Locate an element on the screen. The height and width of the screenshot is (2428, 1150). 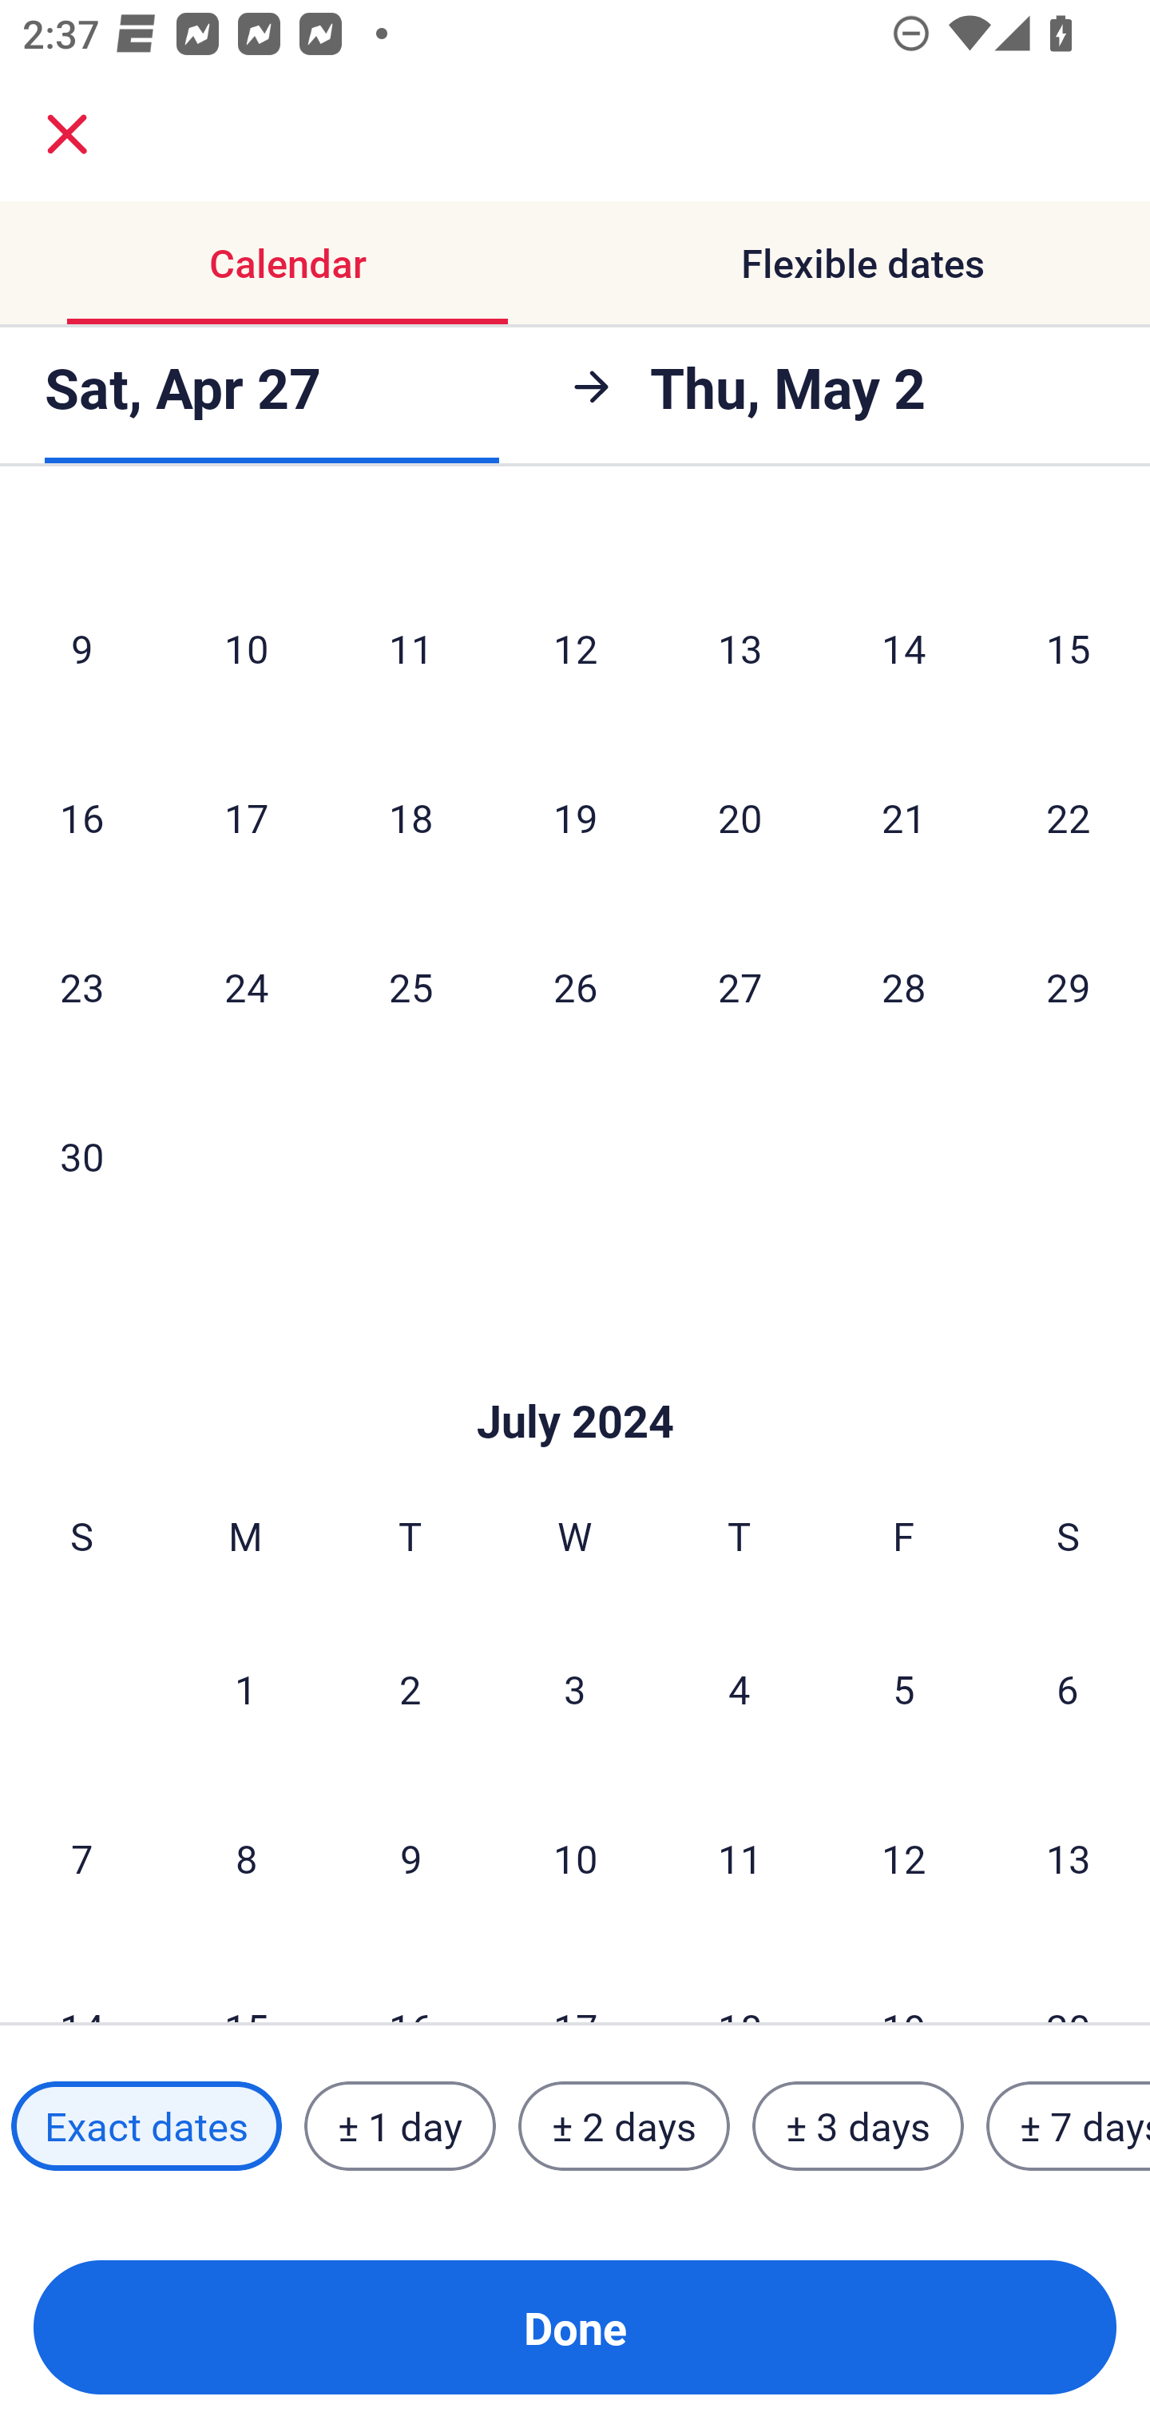
5 Friday, July 5, 2024 is located at coordinates (904, 1688).